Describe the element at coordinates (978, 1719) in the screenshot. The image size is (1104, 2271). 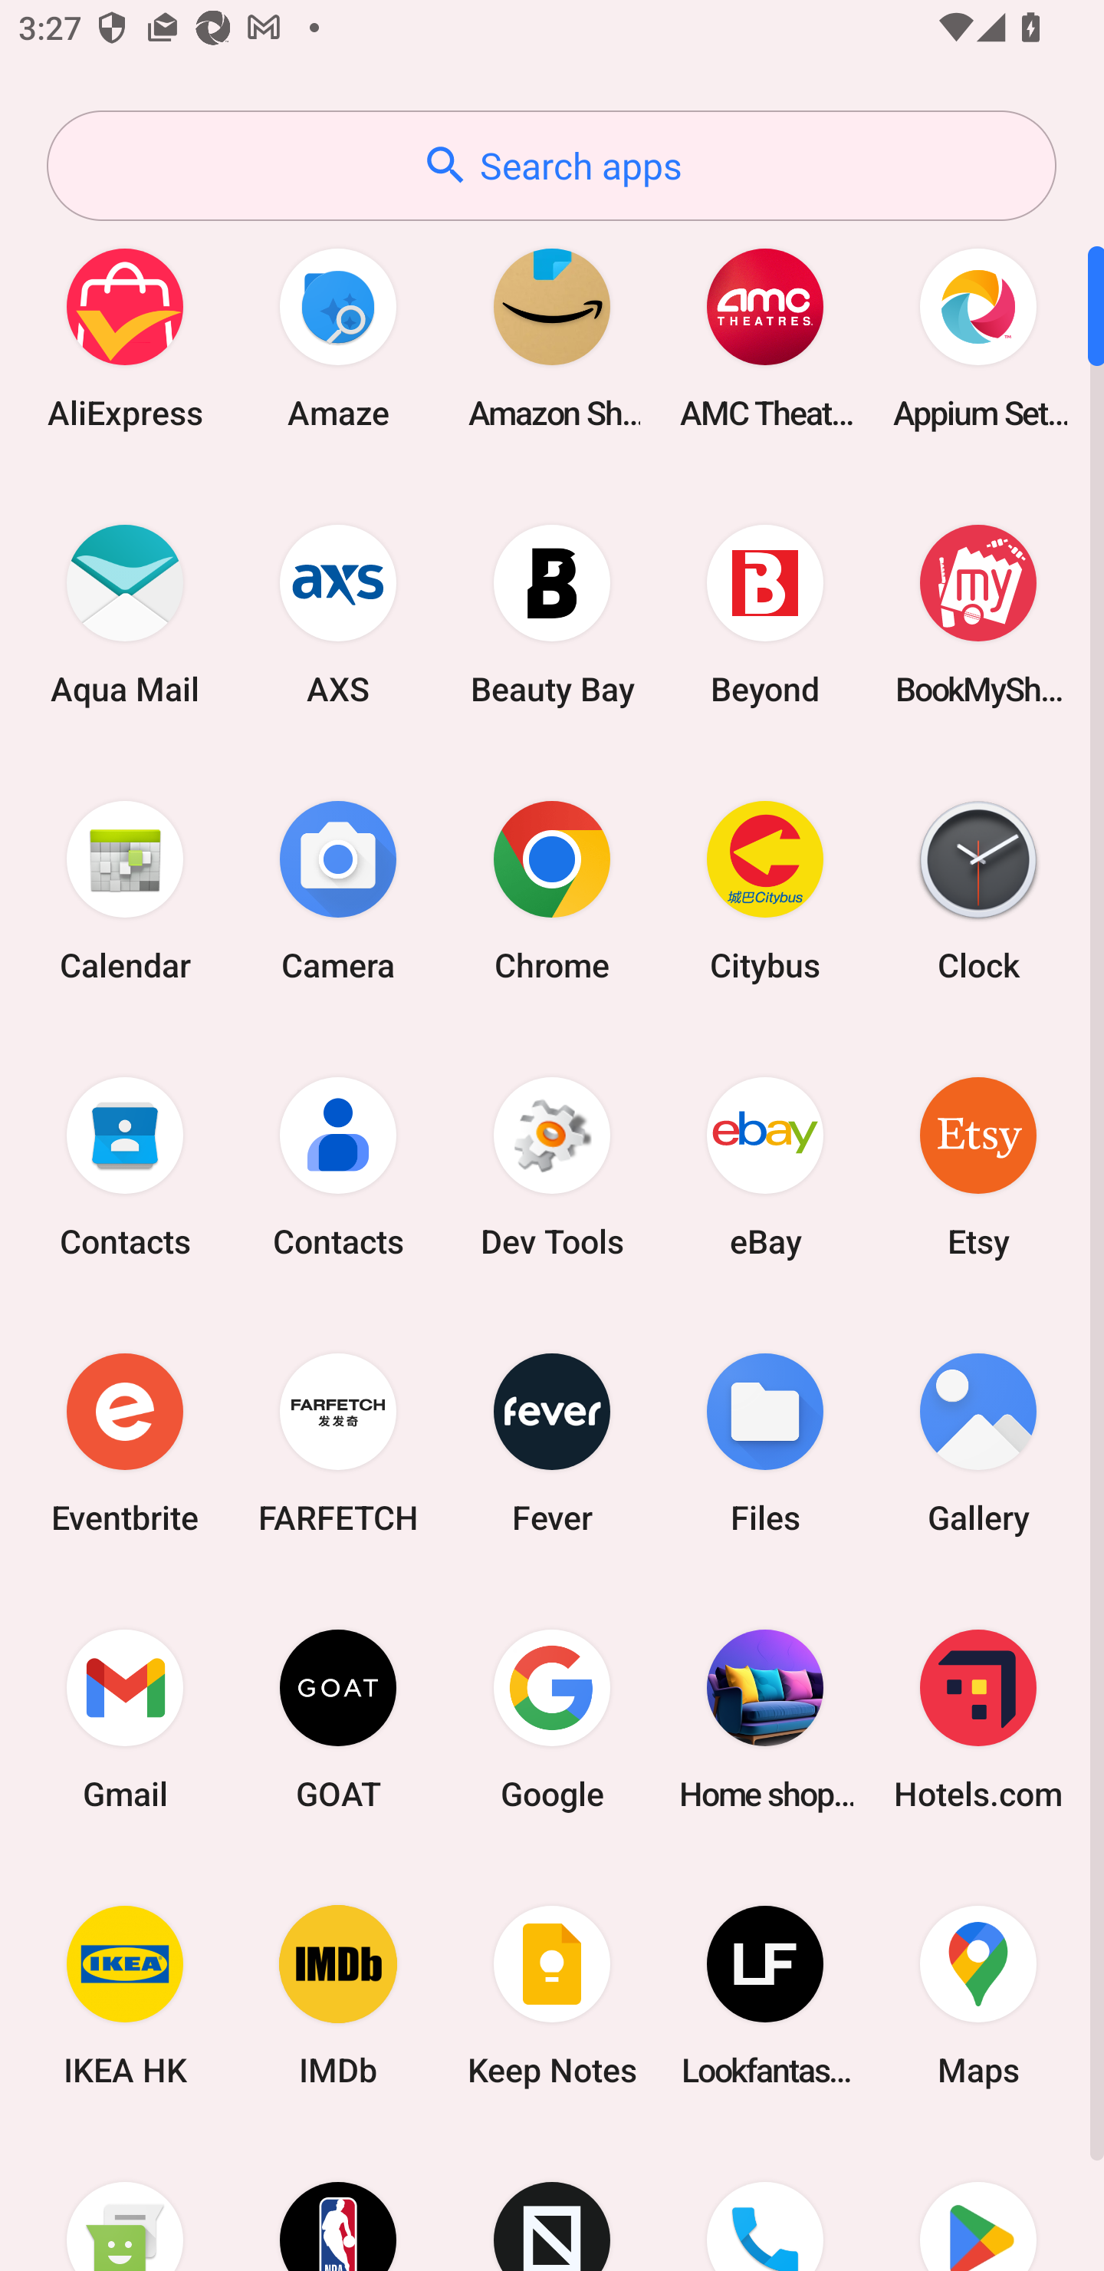
I see `Hotels.com` at that location.